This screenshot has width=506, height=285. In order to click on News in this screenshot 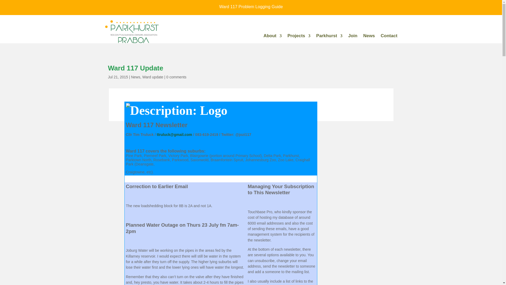, I will do `click(369, 37)`.